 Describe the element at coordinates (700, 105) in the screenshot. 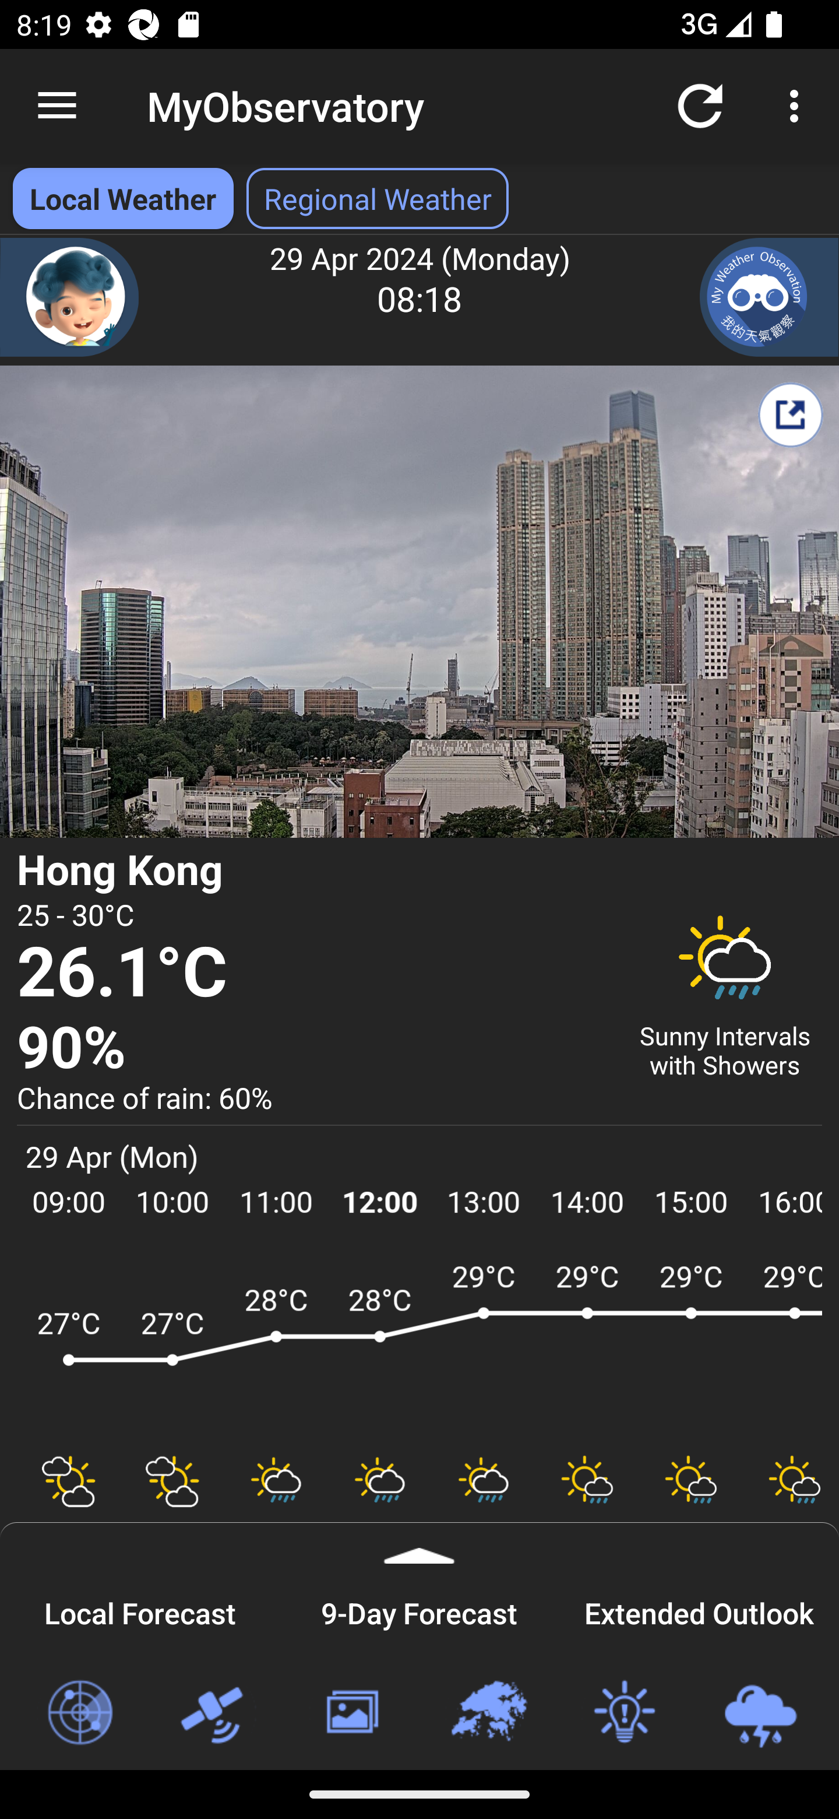

I see `Refresh` at that location.